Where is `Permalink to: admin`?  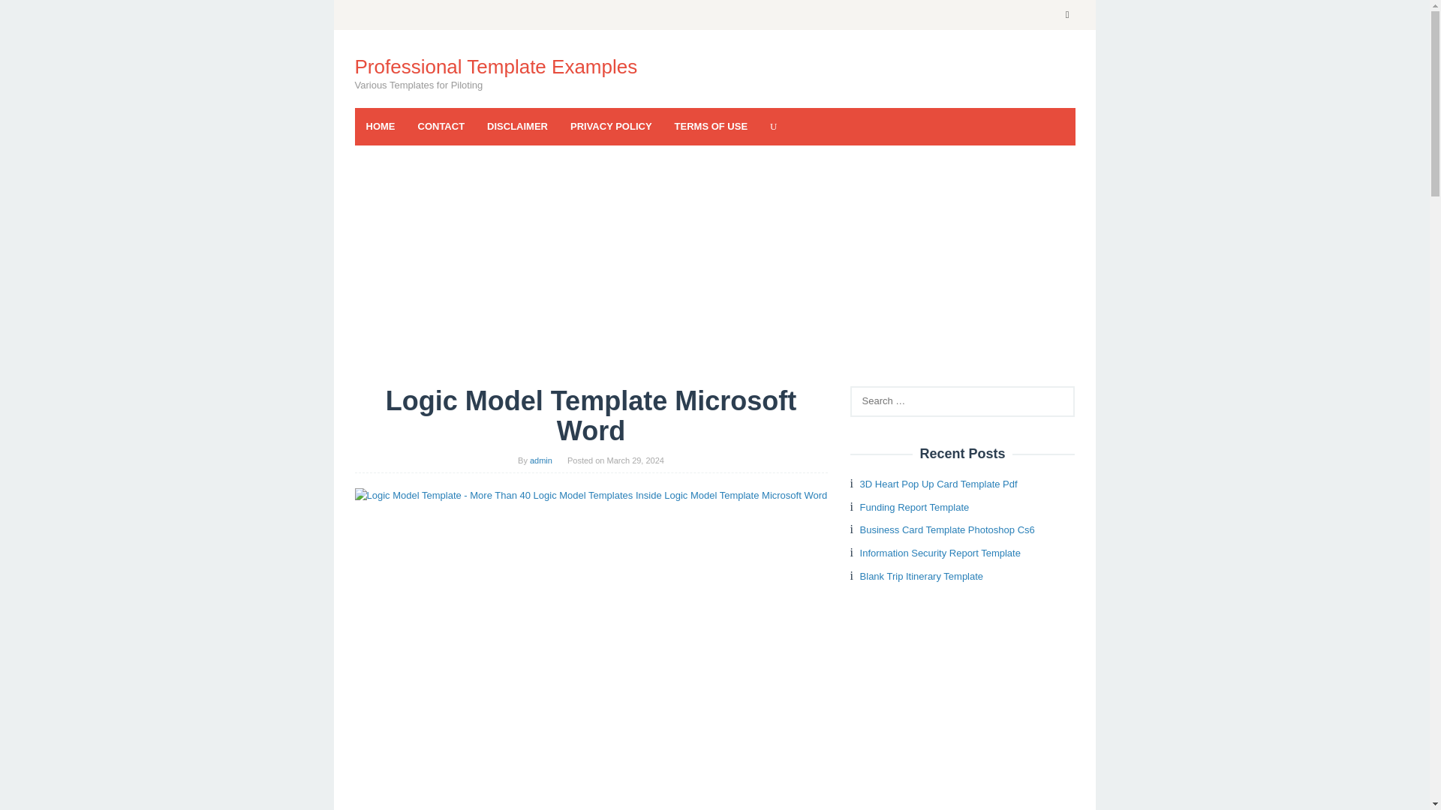 Permalink to: admin is located at coordinates (540, 460).